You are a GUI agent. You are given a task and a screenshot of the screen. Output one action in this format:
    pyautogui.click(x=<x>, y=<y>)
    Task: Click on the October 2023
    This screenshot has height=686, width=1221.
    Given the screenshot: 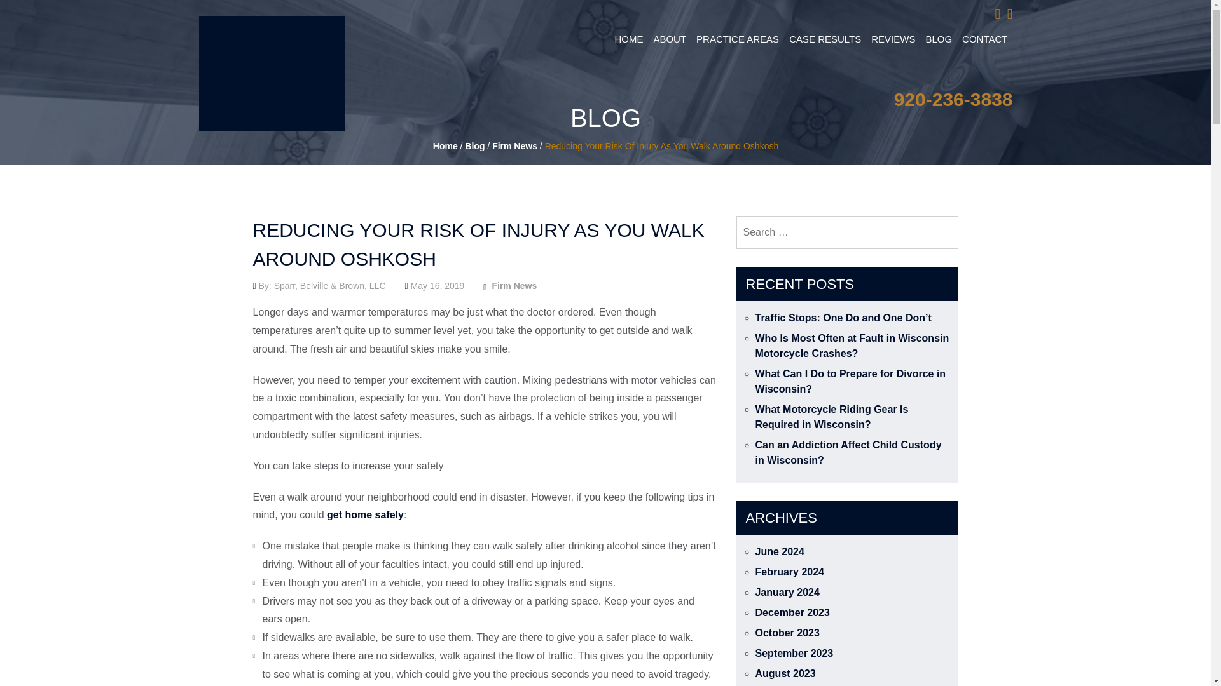 What is the action you would take?
    pyautogui.click(x=787, y=633)
    